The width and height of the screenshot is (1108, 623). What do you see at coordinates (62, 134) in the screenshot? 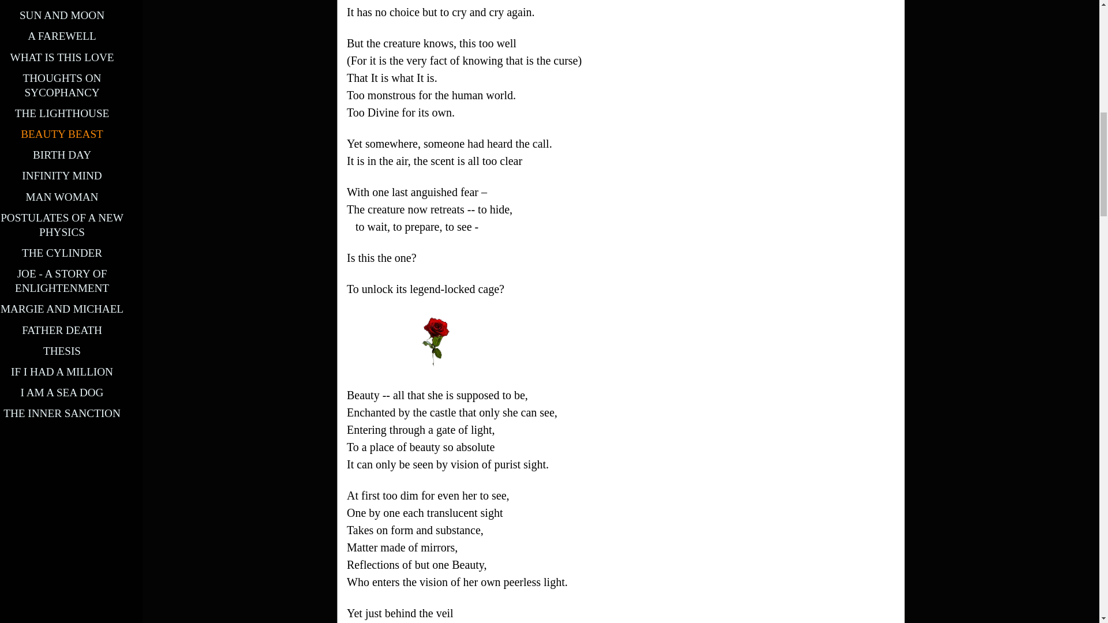
I see `BEAUTY BEAST` at bounding box center [62, 134].